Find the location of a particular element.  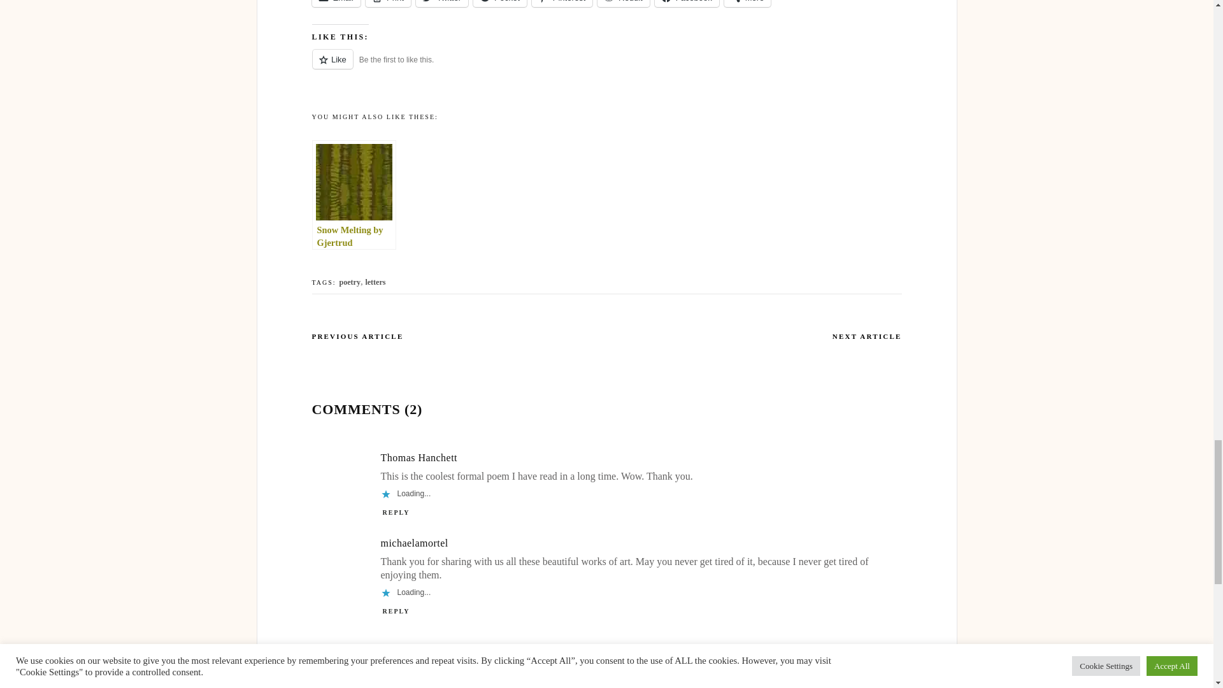

Click to share on Pocket is located at coordinates (500, 3).